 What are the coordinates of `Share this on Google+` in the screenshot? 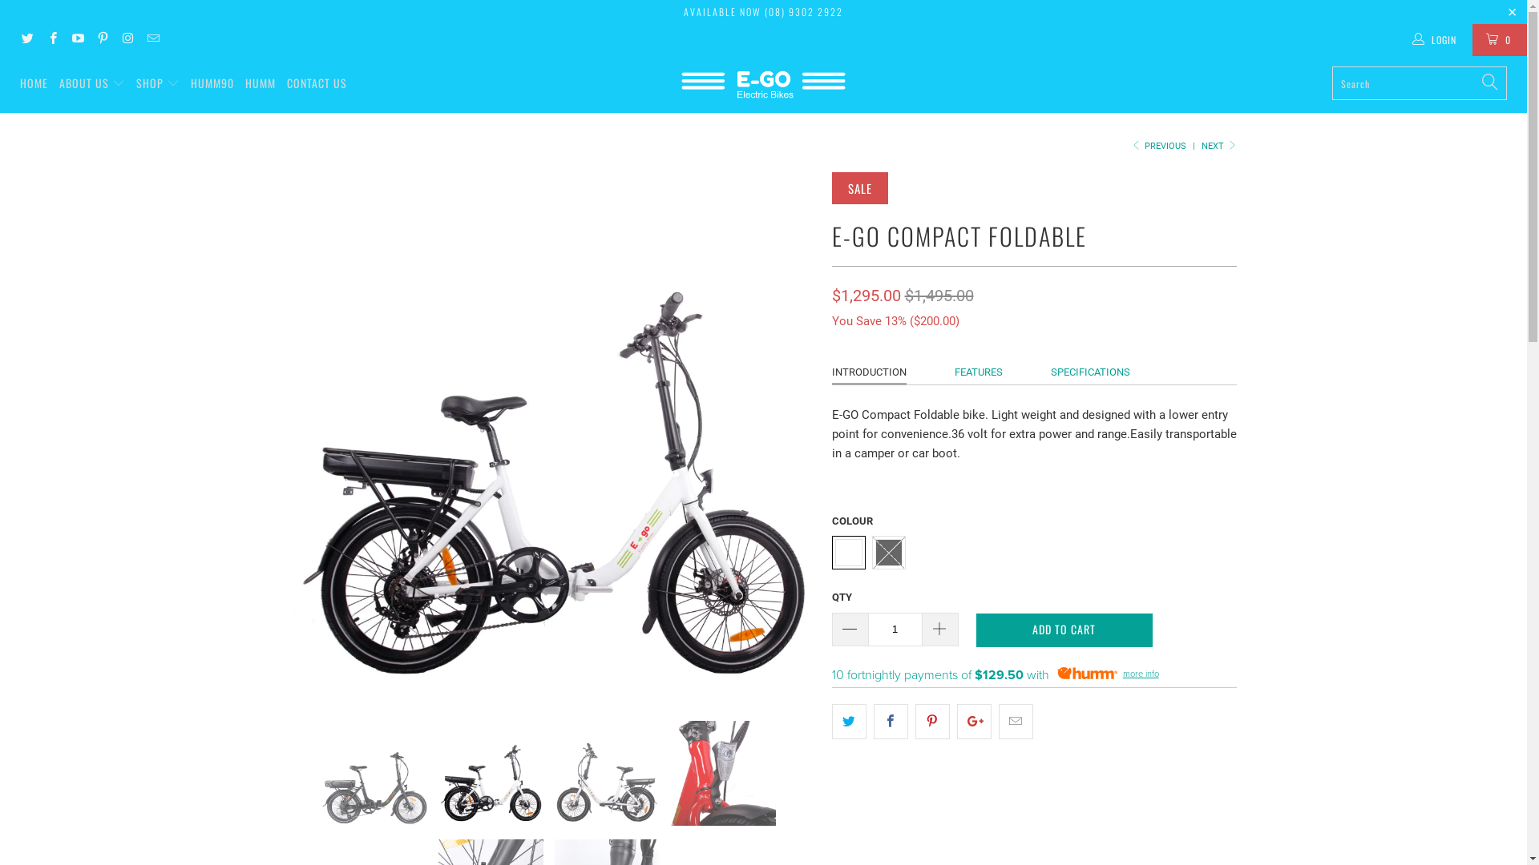 It's located at (975, 721).